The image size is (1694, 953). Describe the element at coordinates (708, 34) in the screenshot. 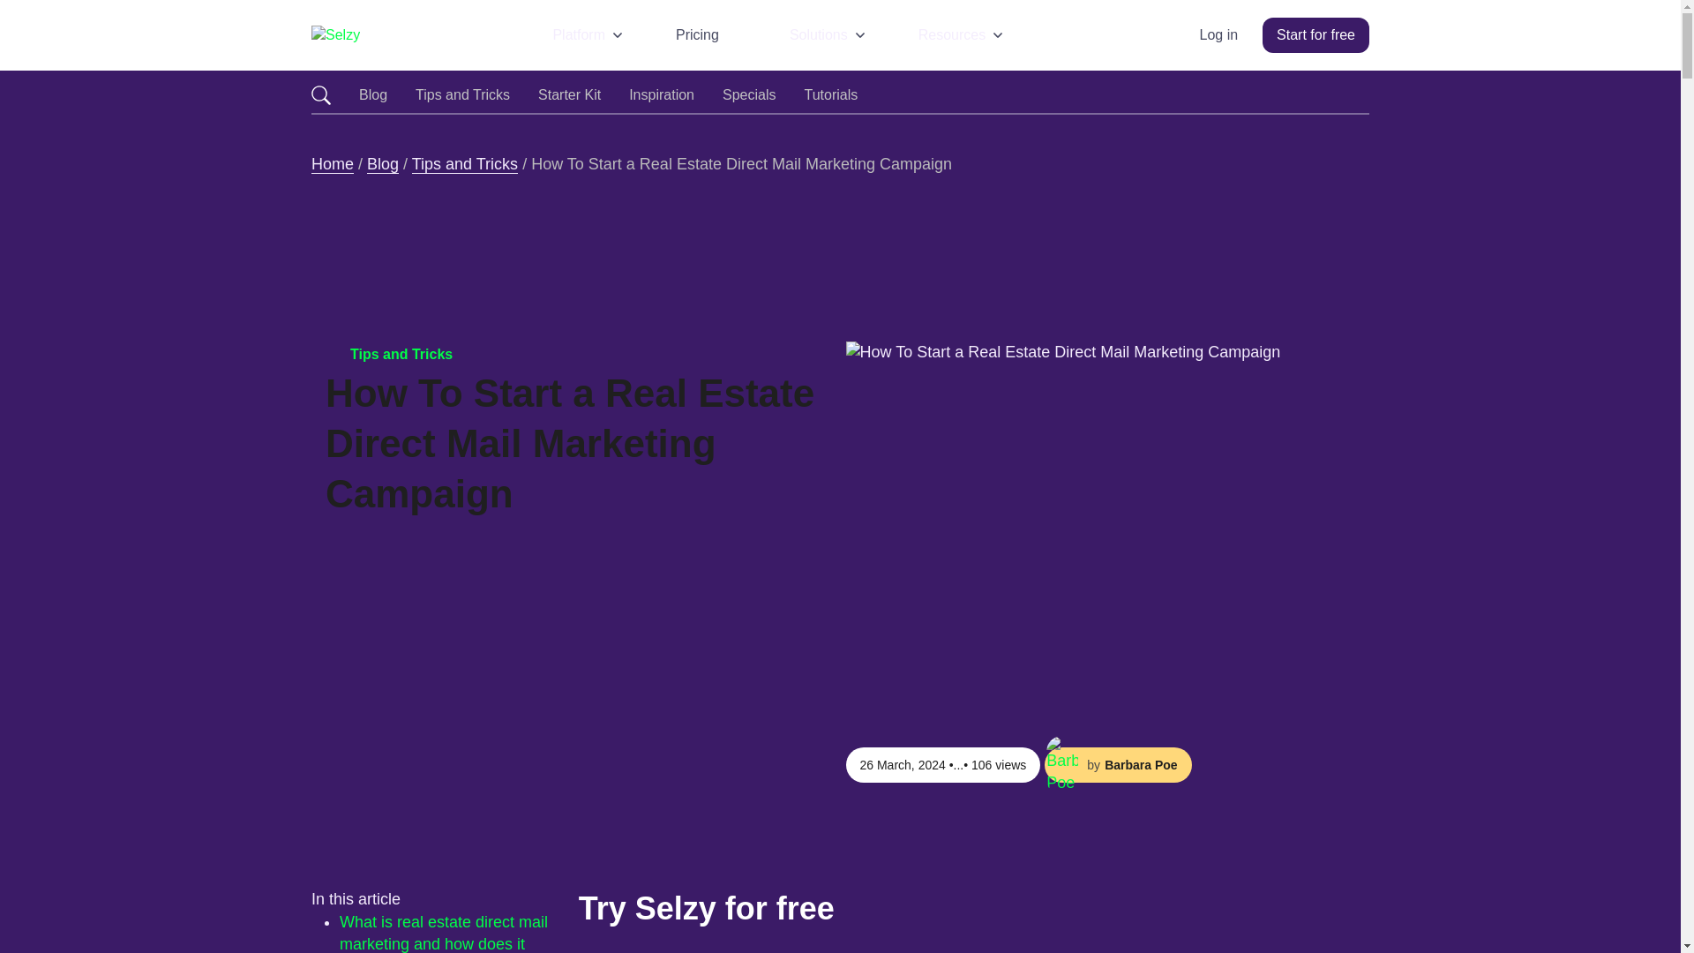

I see `Pricing` at that location.